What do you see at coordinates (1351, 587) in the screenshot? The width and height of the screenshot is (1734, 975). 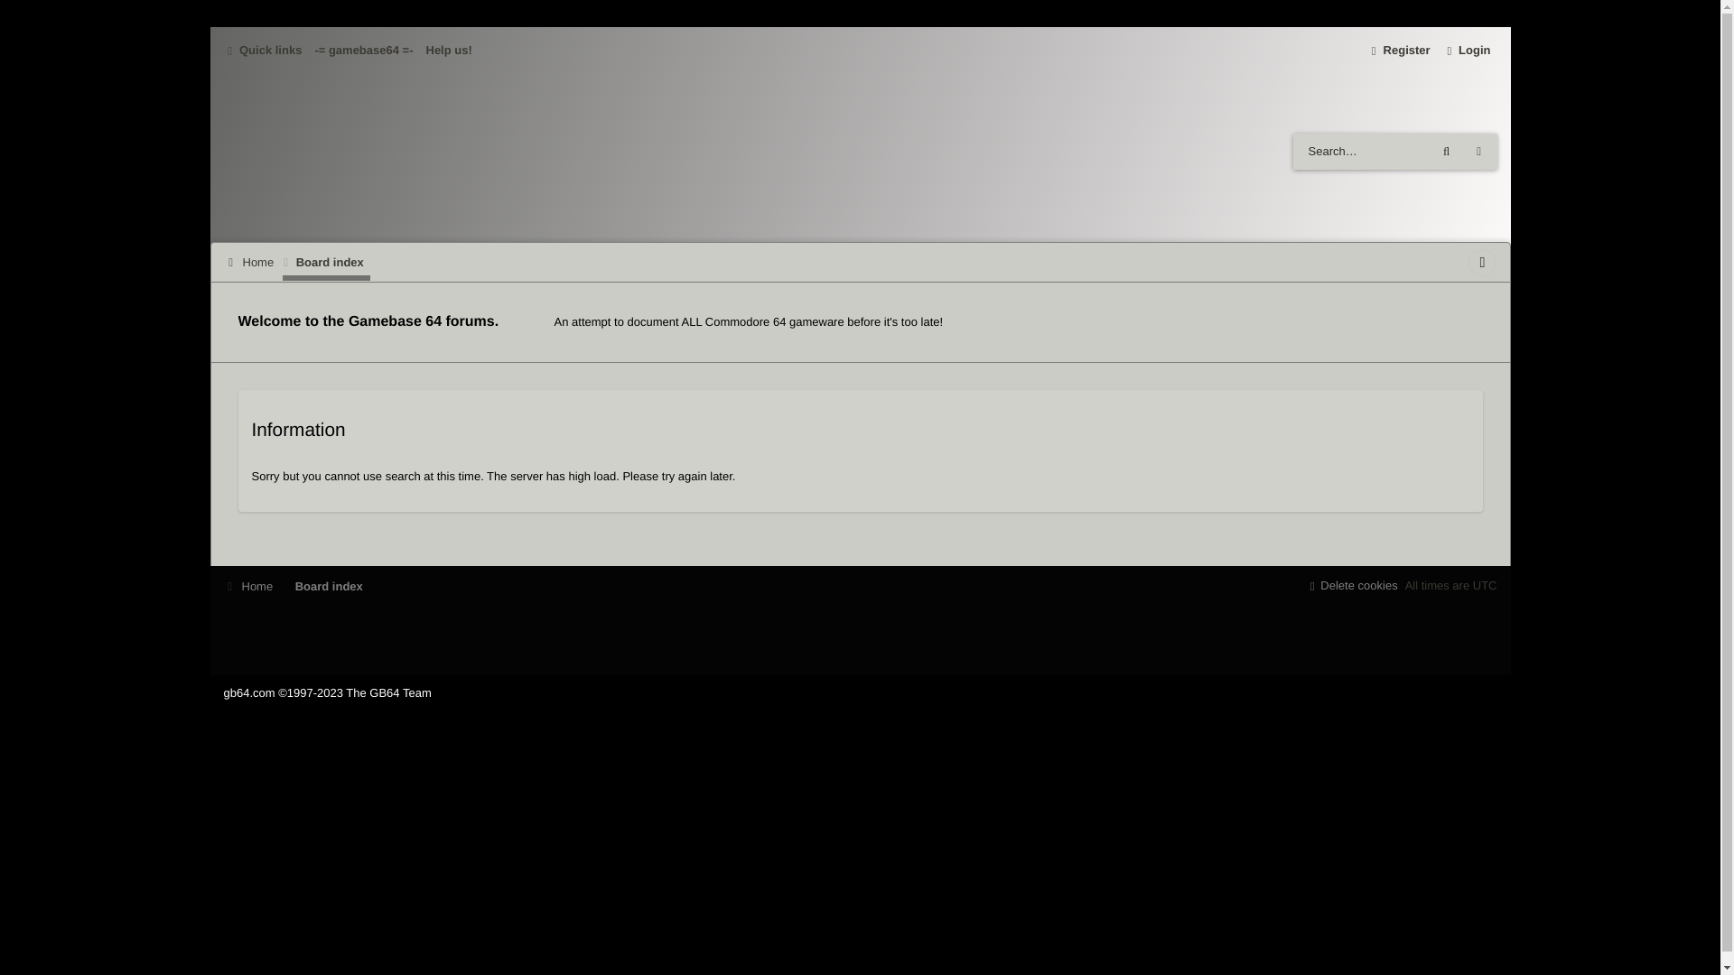 I see `Delete cookies` at bounding box center [1351, 587].